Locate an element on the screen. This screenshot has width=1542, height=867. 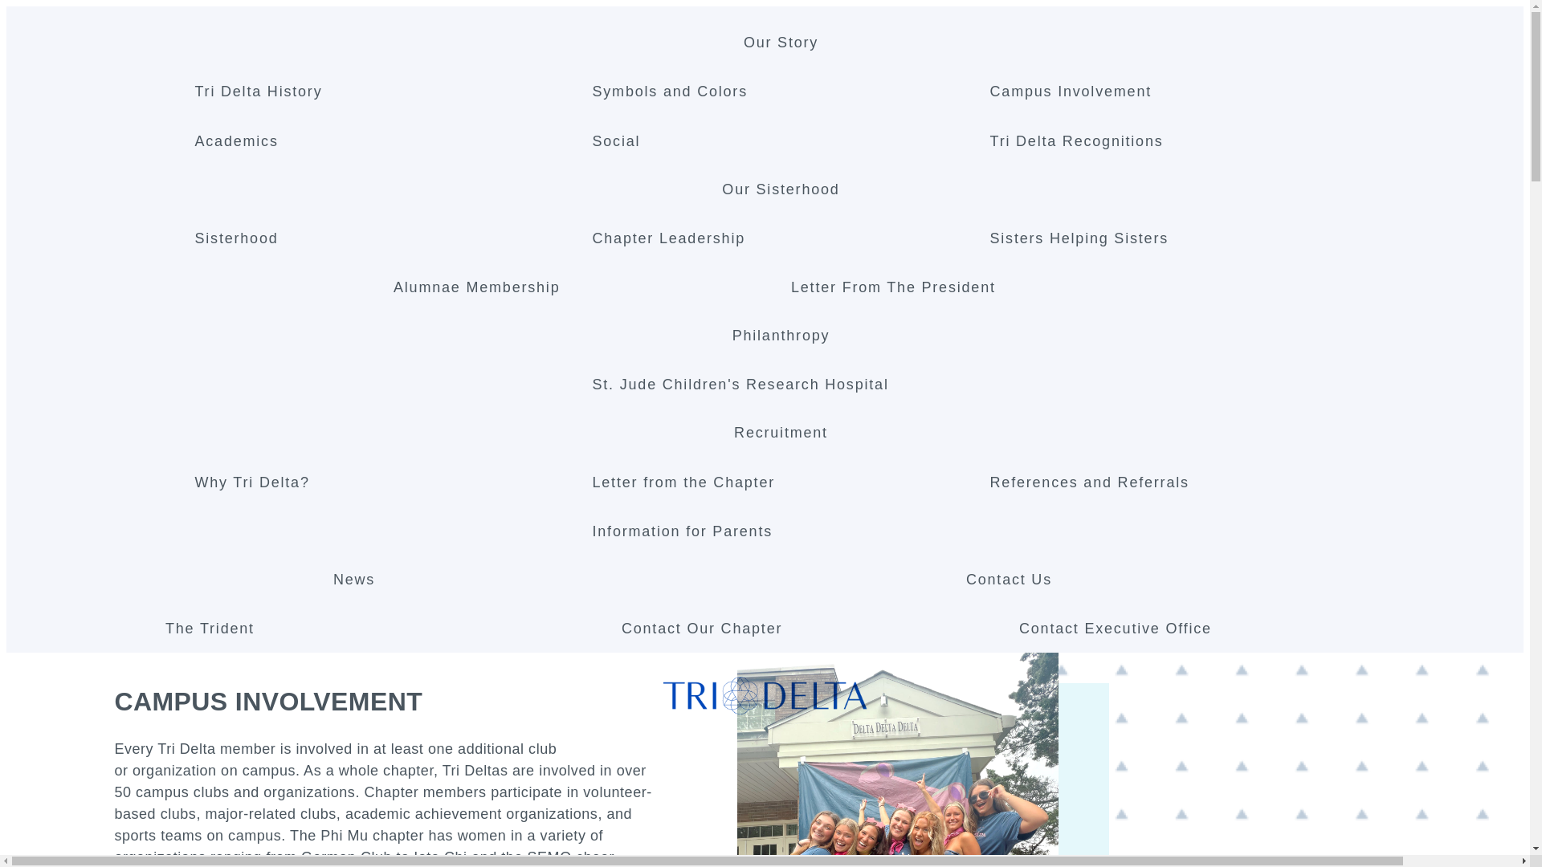
Information for Parents is located at coordinates (781, 530).